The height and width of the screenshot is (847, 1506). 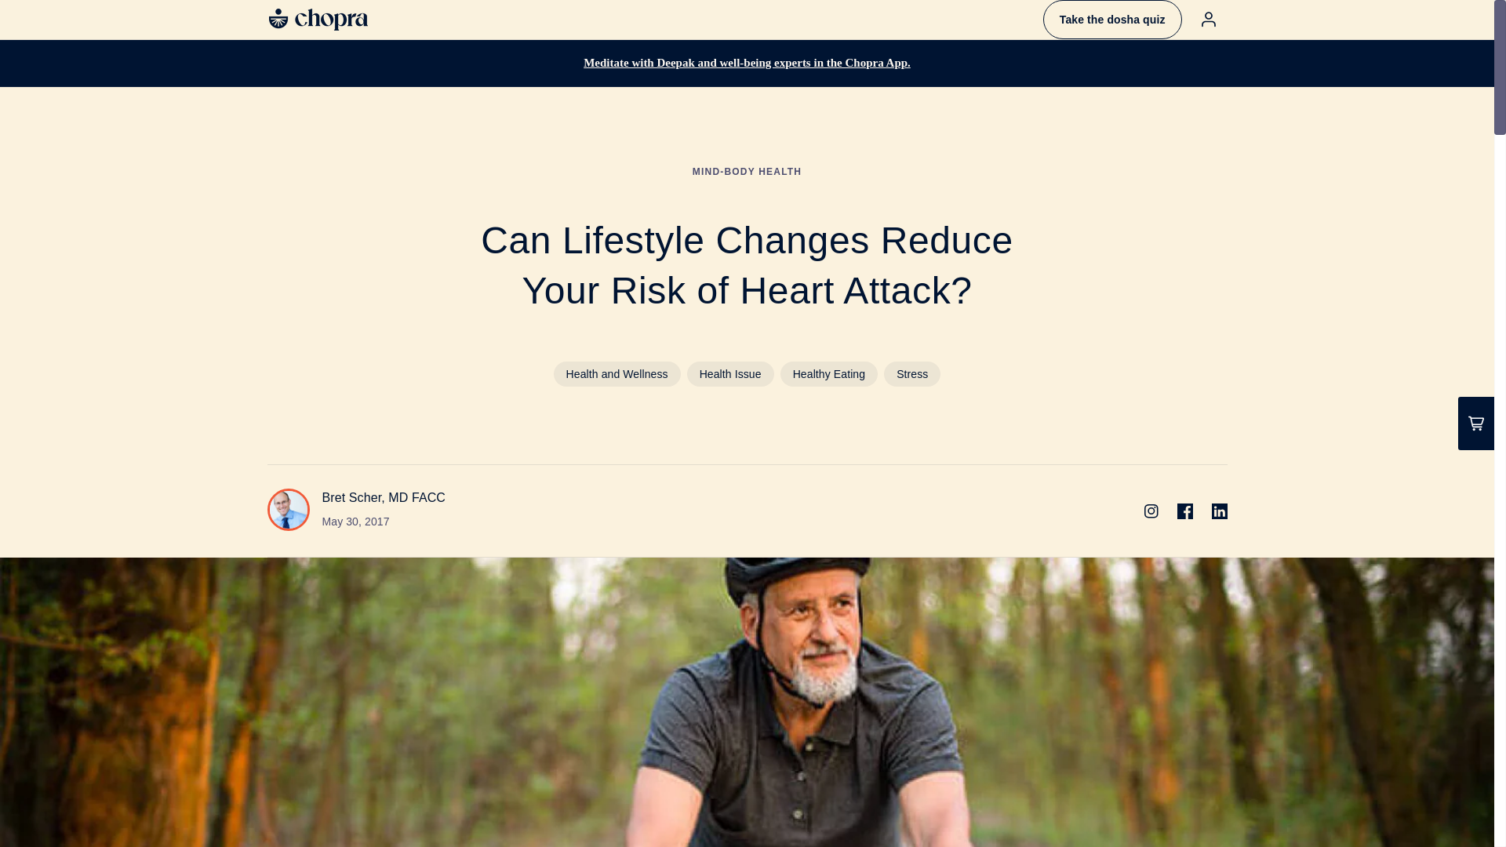 I want to click on MIND-BODY HEALTH, so click(x=747, y=171).